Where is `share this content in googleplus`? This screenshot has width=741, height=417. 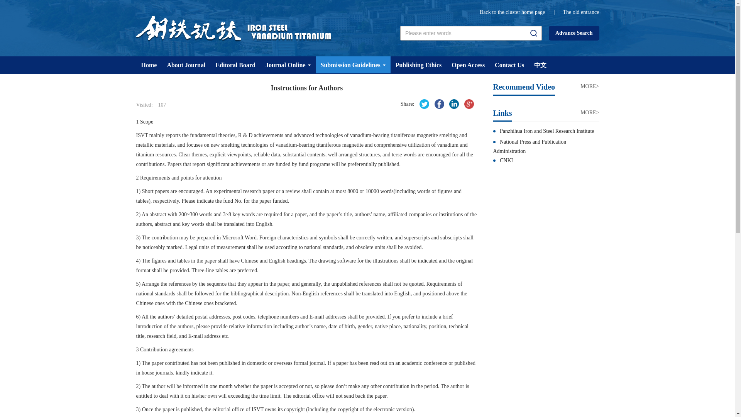
share this content in googleplus is located at coordinates (469, 104).